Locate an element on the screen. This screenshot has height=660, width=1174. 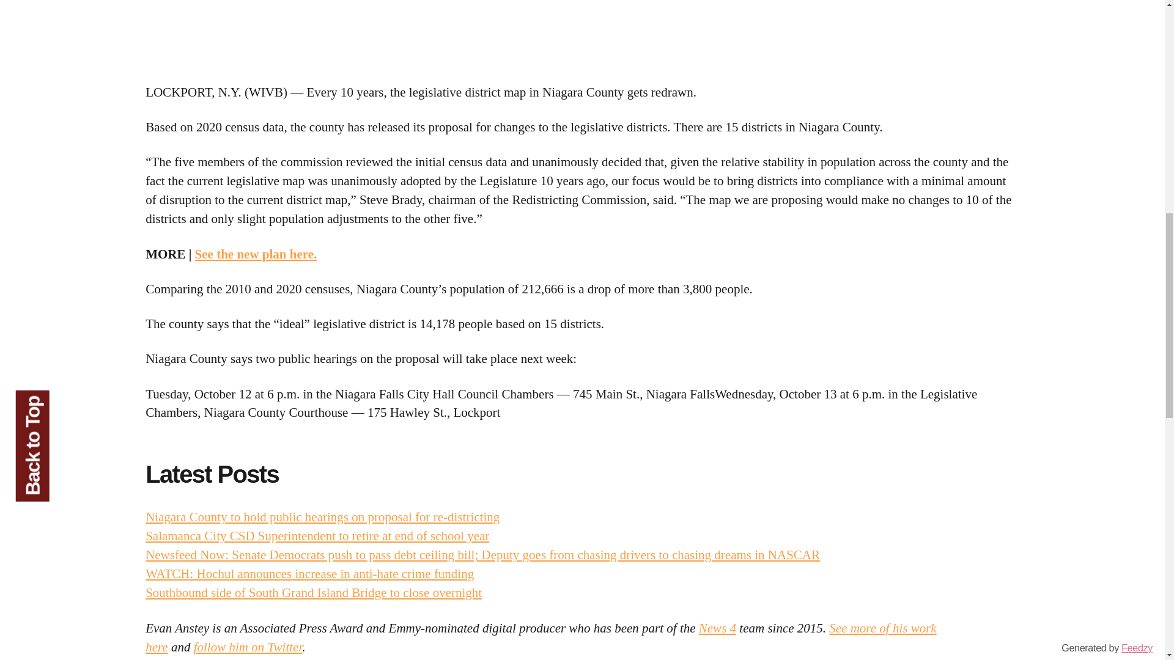
See more of his work here is located at coordinates (541, 638).